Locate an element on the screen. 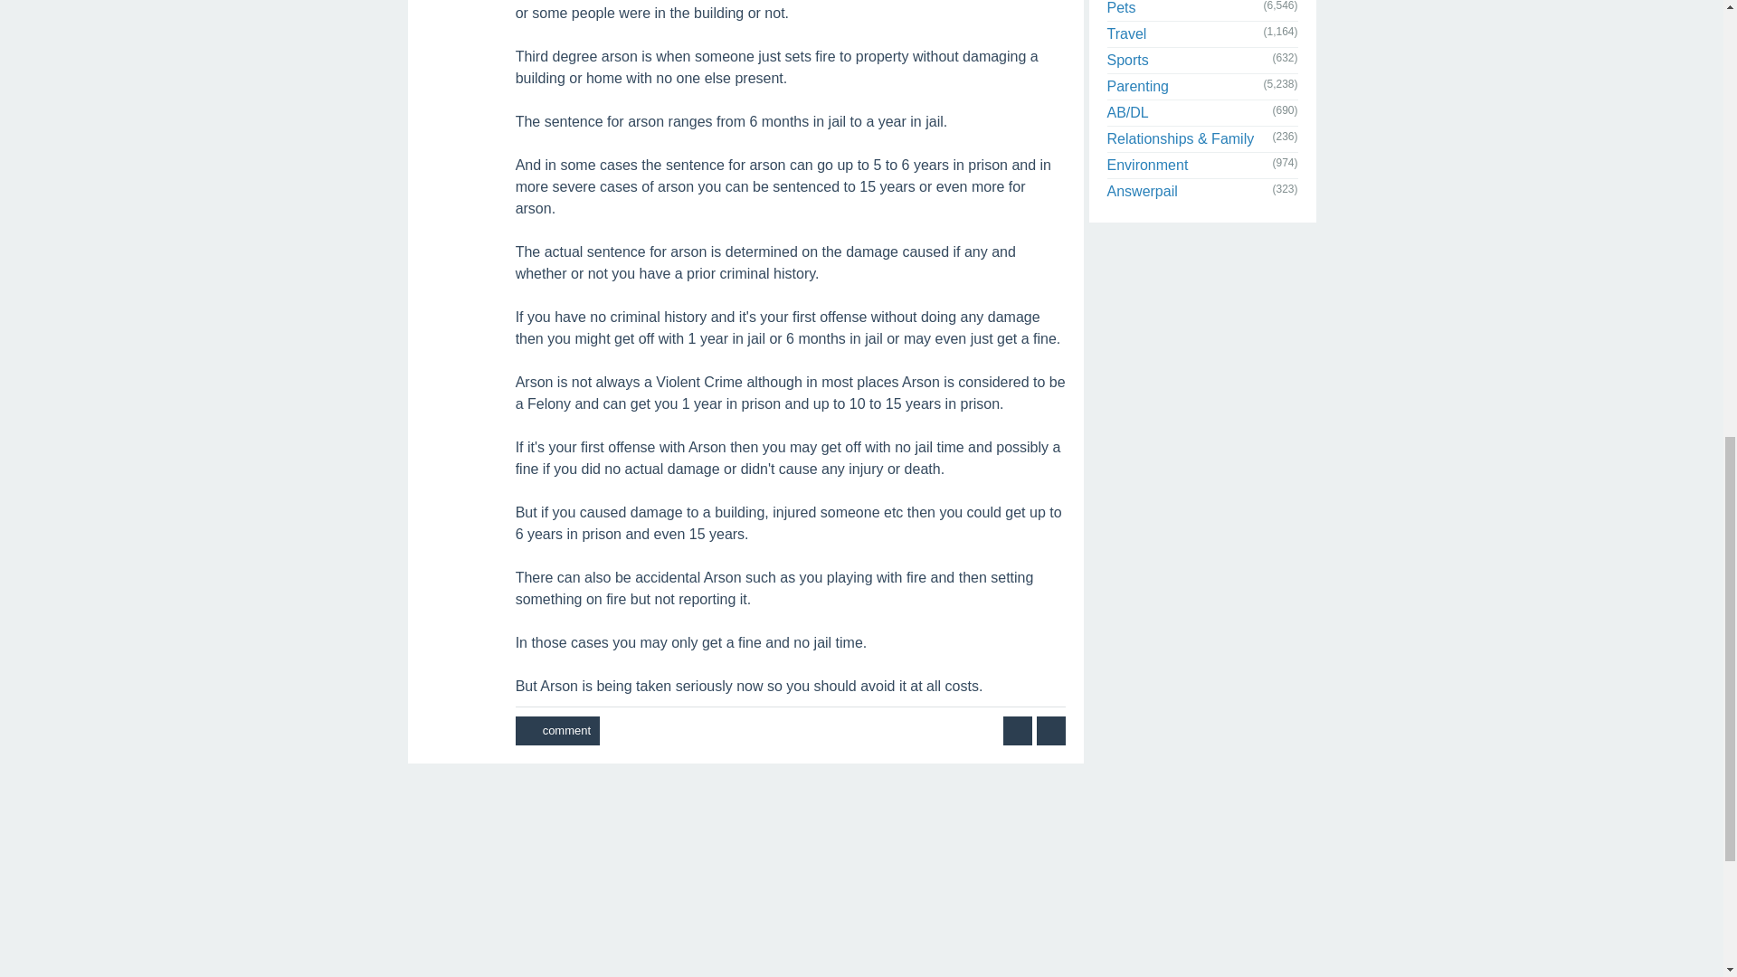  comment is located at coordinates (557, 731).